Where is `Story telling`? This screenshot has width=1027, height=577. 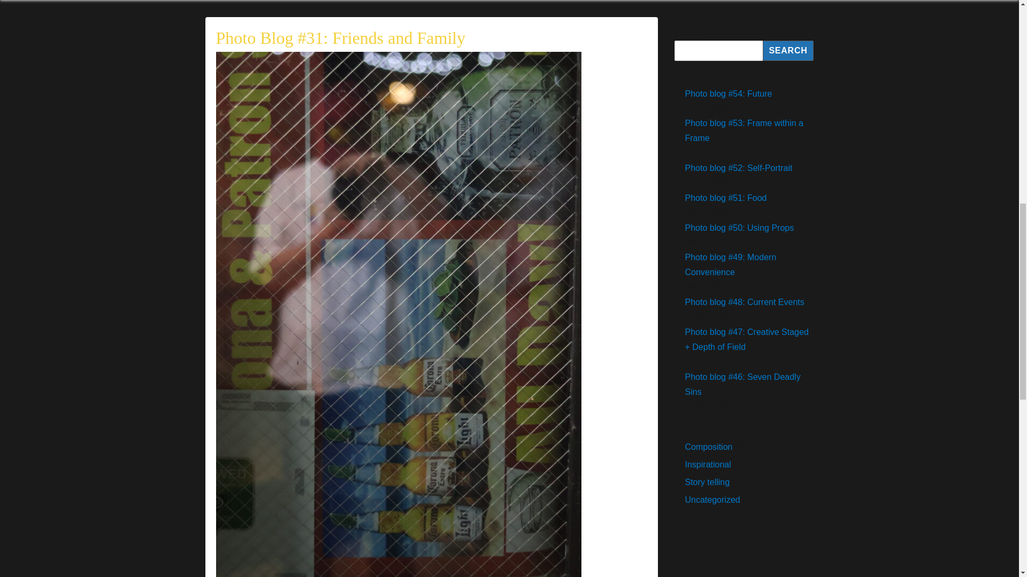
Story telling is located at coordinates (707, 482).